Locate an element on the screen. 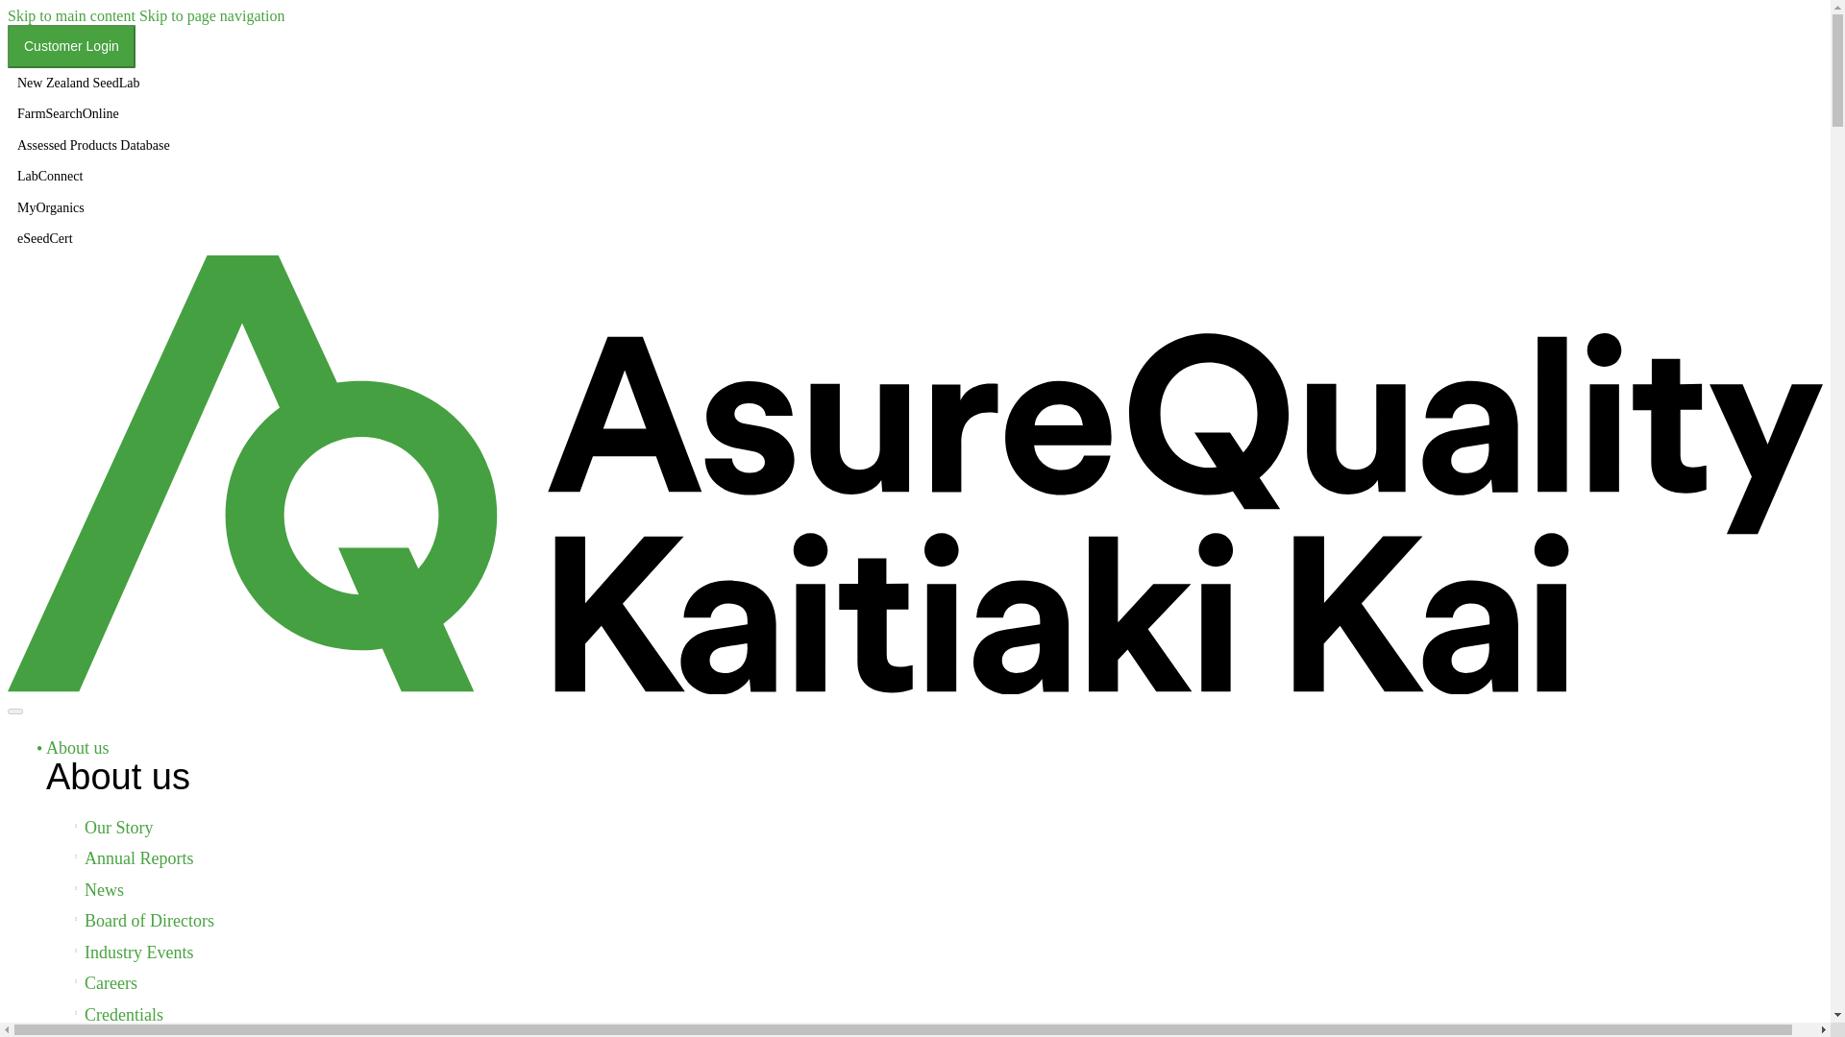  Assessed Products Database is located at coordinates (94, 146).